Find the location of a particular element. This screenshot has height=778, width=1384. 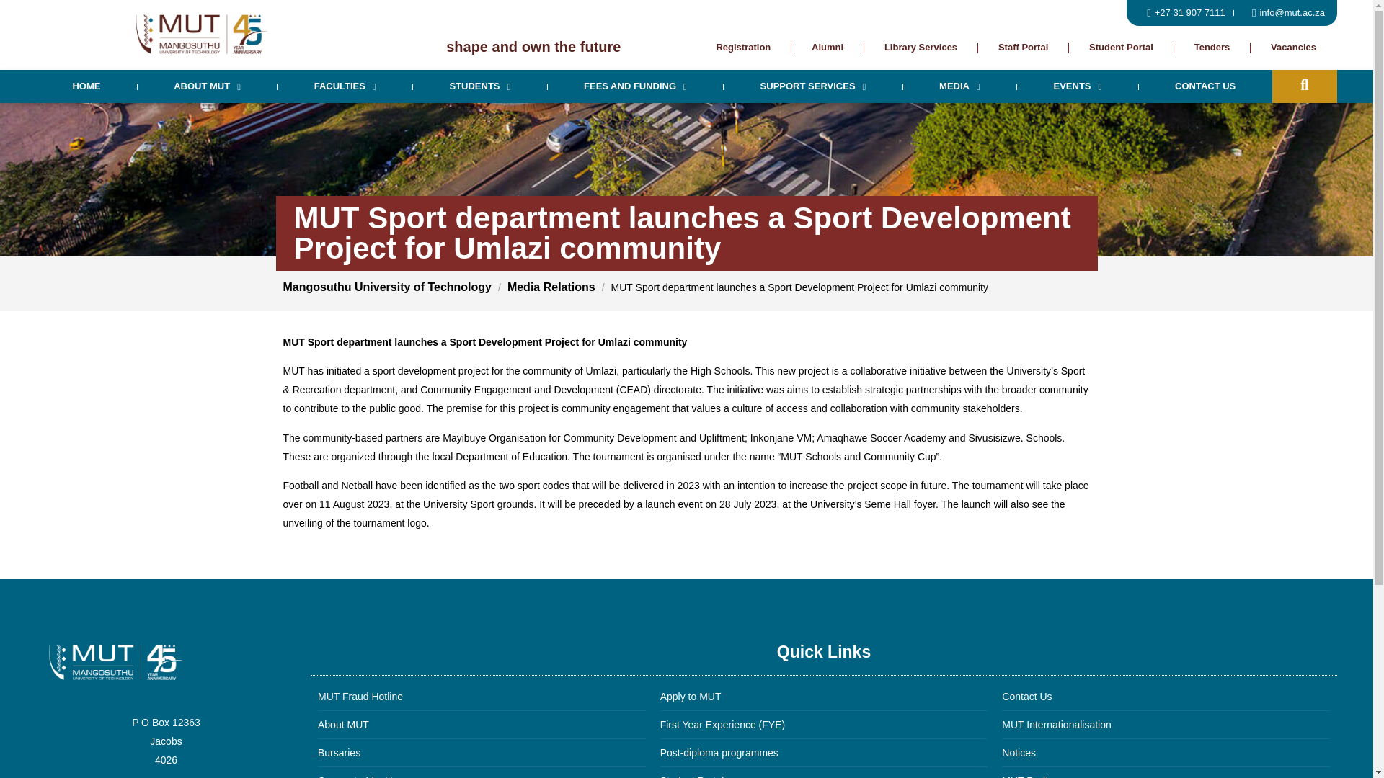

Vacancies is located at coordinates (1293, 48).